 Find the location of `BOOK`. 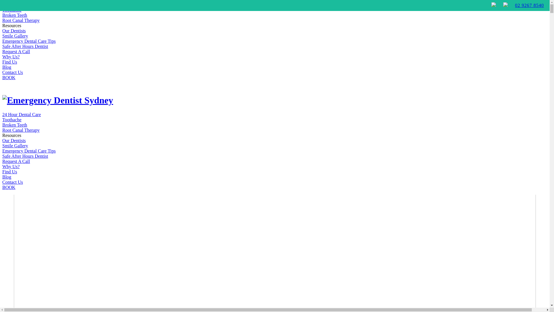

BOOK is located at coordinates (9, 77).